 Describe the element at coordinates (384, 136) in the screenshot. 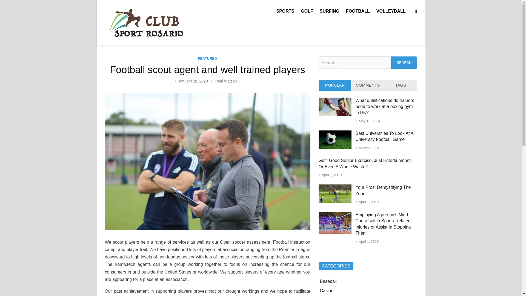

I see `Best Universities To Look At A University Football Game` at that location.